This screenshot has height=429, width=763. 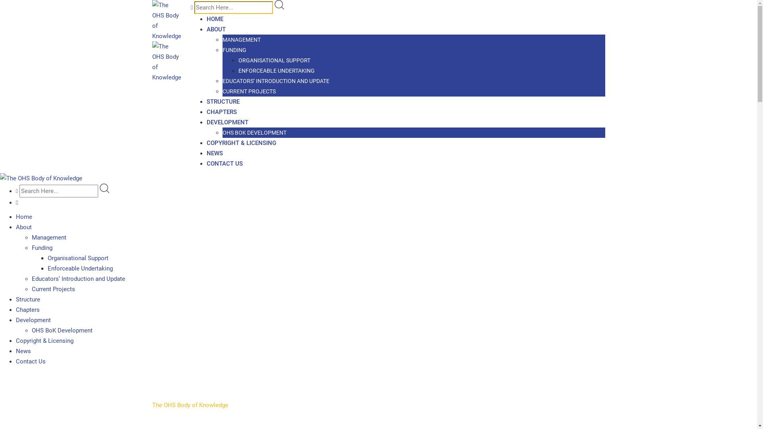 I want to click on FUNDING, so click(x=234, y=50).